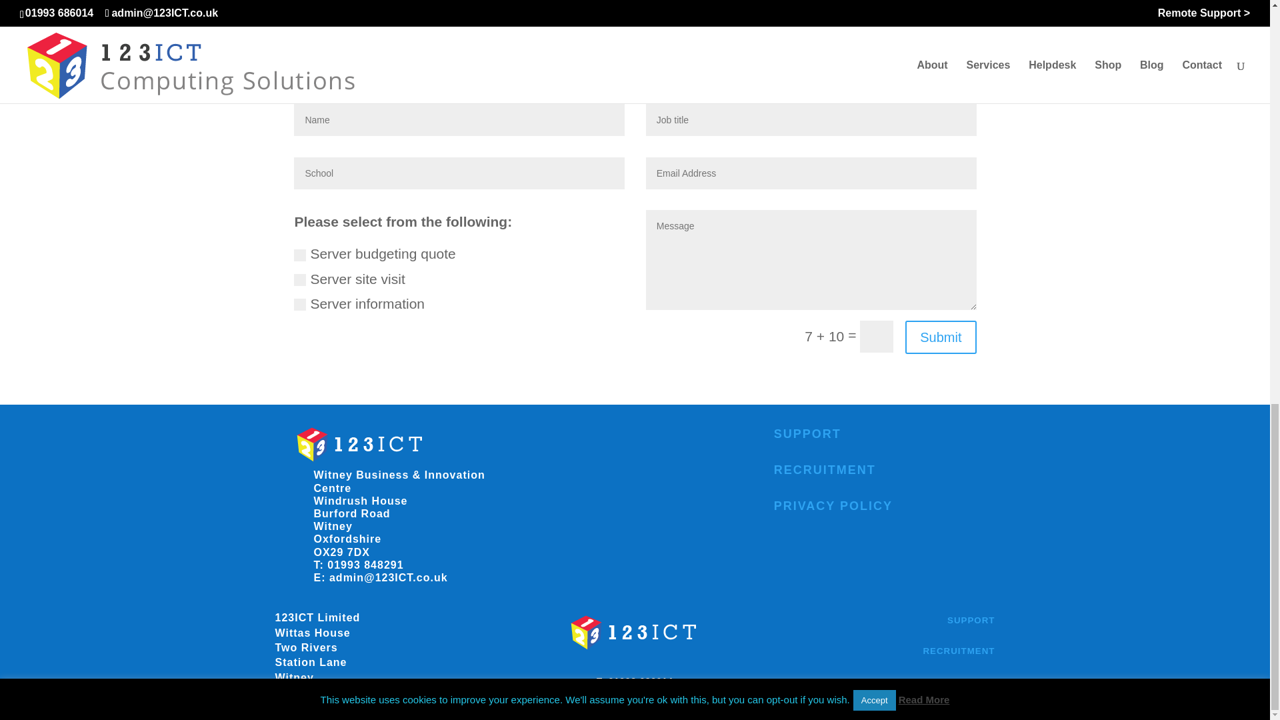 The height and width of the screenshot is (720, 1280). Describe the element at coordinates (833, 505) in the screenshot. I see `PRIVACY POLICY` at that location.